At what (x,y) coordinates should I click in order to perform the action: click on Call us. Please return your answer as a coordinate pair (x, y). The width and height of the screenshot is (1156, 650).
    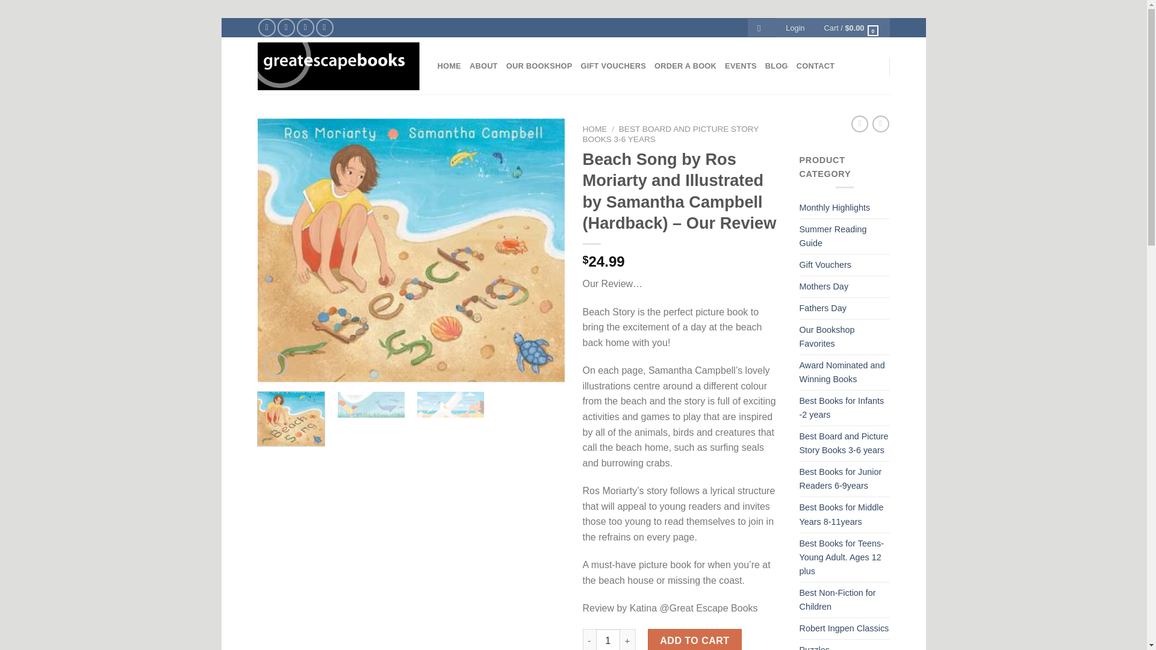
    Looking at the image, I should click on (325, 28).